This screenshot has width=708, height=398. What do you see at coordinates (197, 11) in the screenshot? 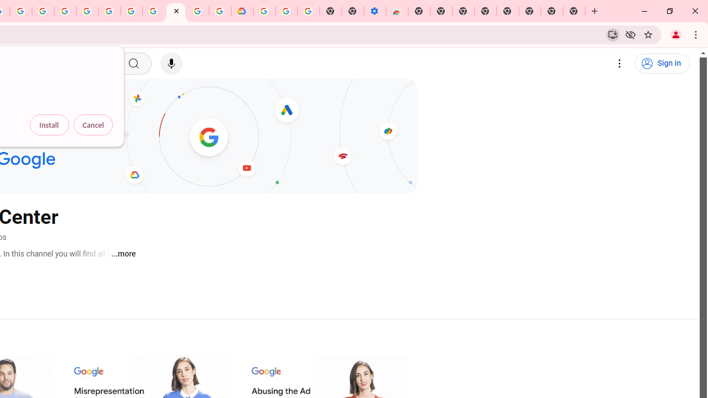
I see `Create your Google Account` at bounding box center [197, 11].